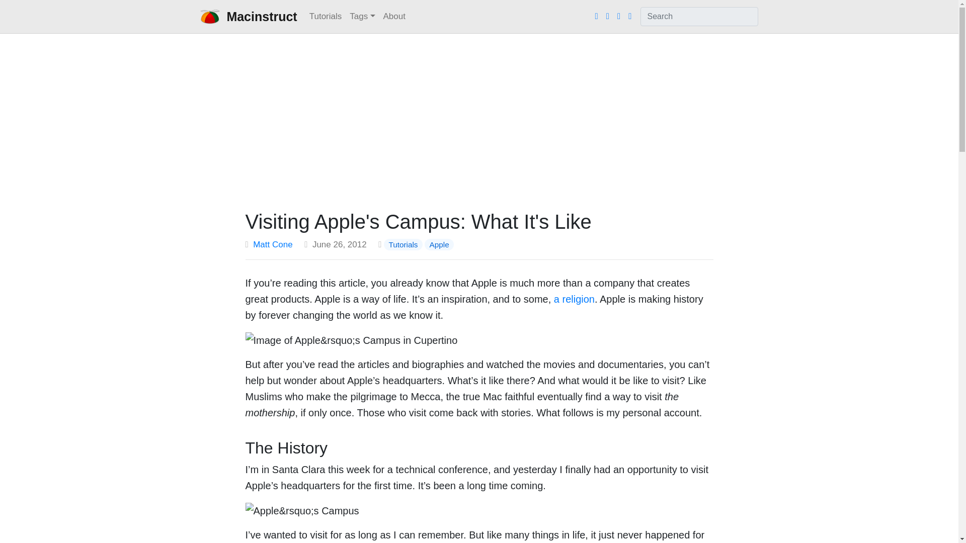 This screenshot has width=966, height=543. What do you see at coordinates (273, 244) in the screenshot?
I see `Matt Cone` at bounding box center [273, 244].